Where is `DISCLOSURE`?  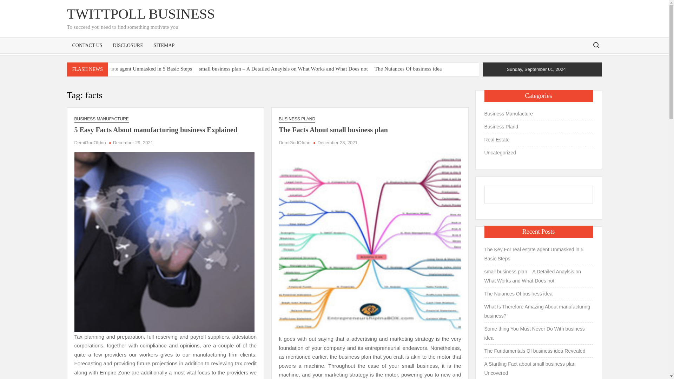 DISCLOSURE is located at coordinates (128, 45).